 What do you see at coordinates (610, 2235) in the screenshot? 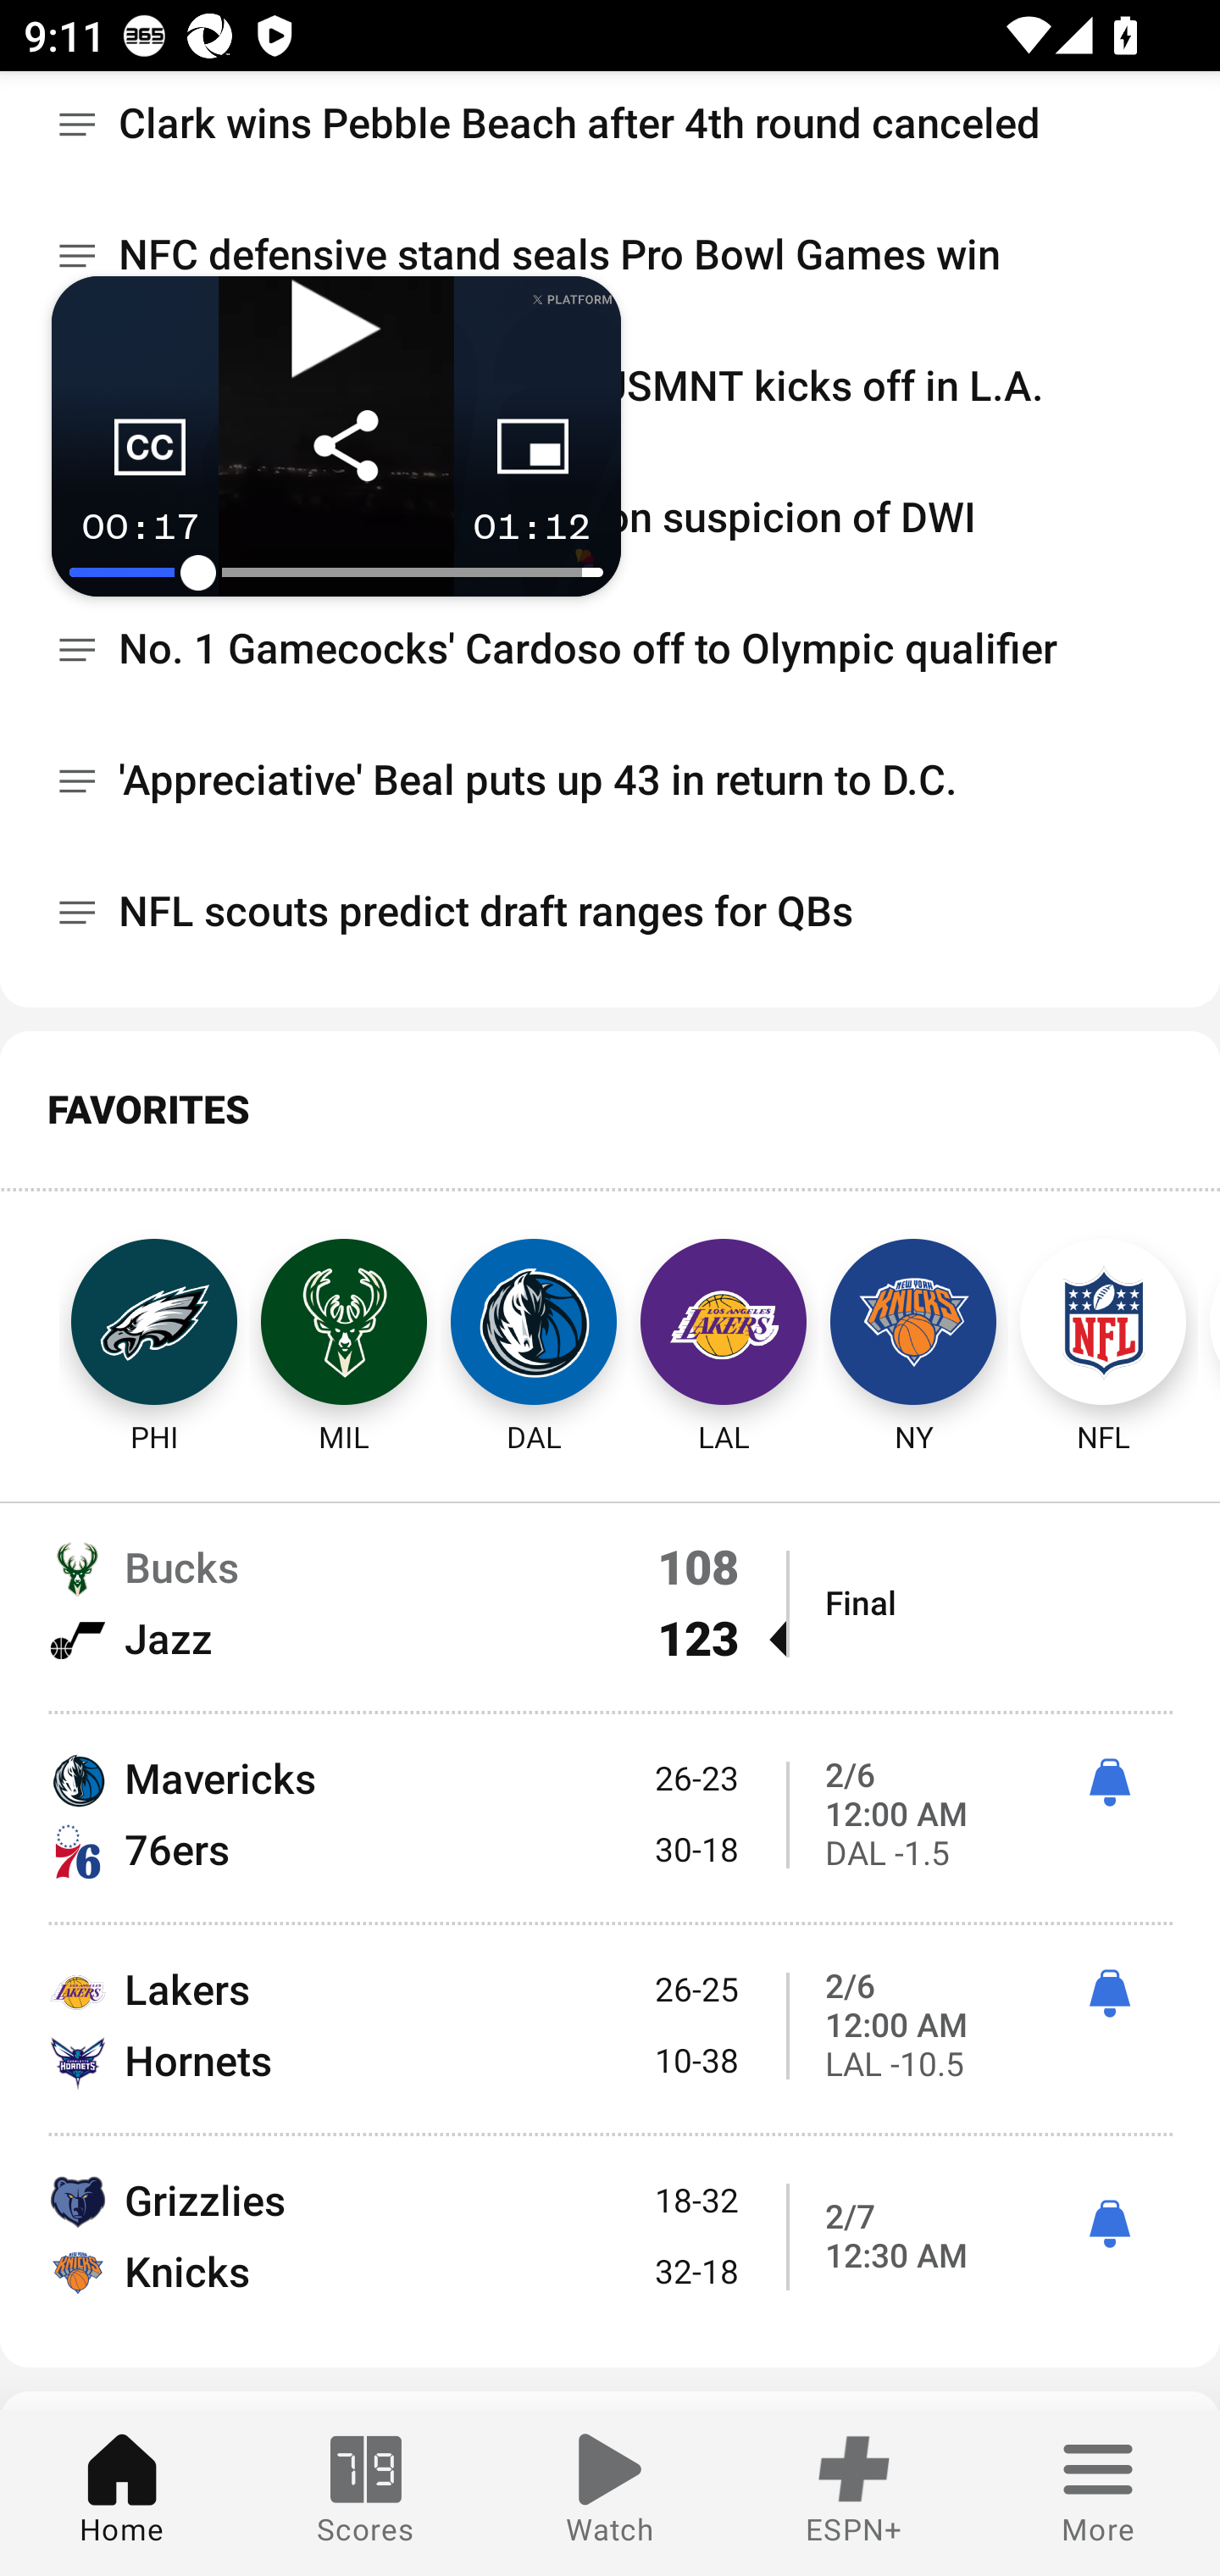
I see `Grizzlies 18-32 Knicks 32-18 2/7 12:30 AM ì` at bounding box center [610, 2235].